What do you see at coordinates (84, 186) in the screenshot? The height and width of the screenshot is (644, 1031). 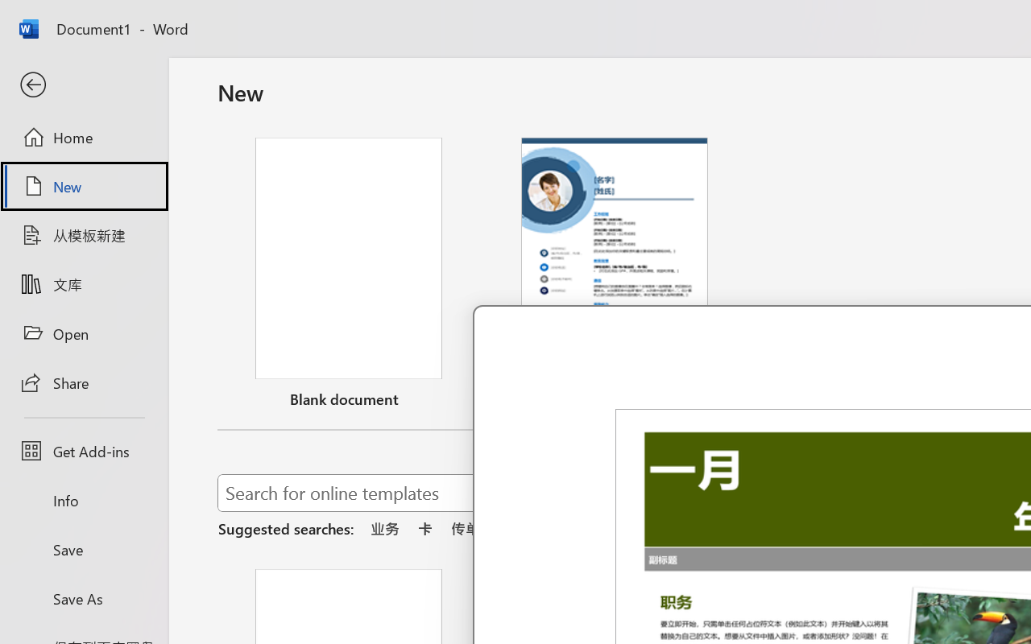 I see `New` at bounding box center [84, 186].